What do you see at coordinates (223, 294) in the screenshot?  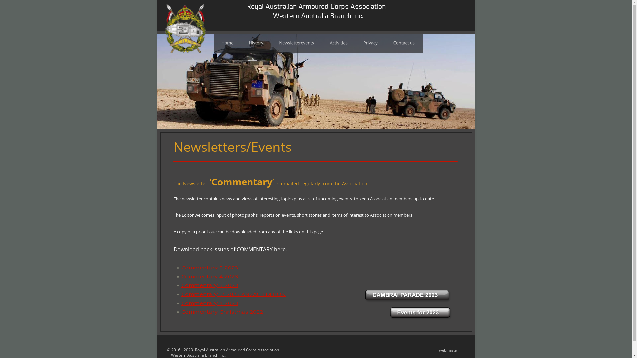 I see `Commentary  2 2023 ANZAC EDITION` at bounding box center [223, 294].